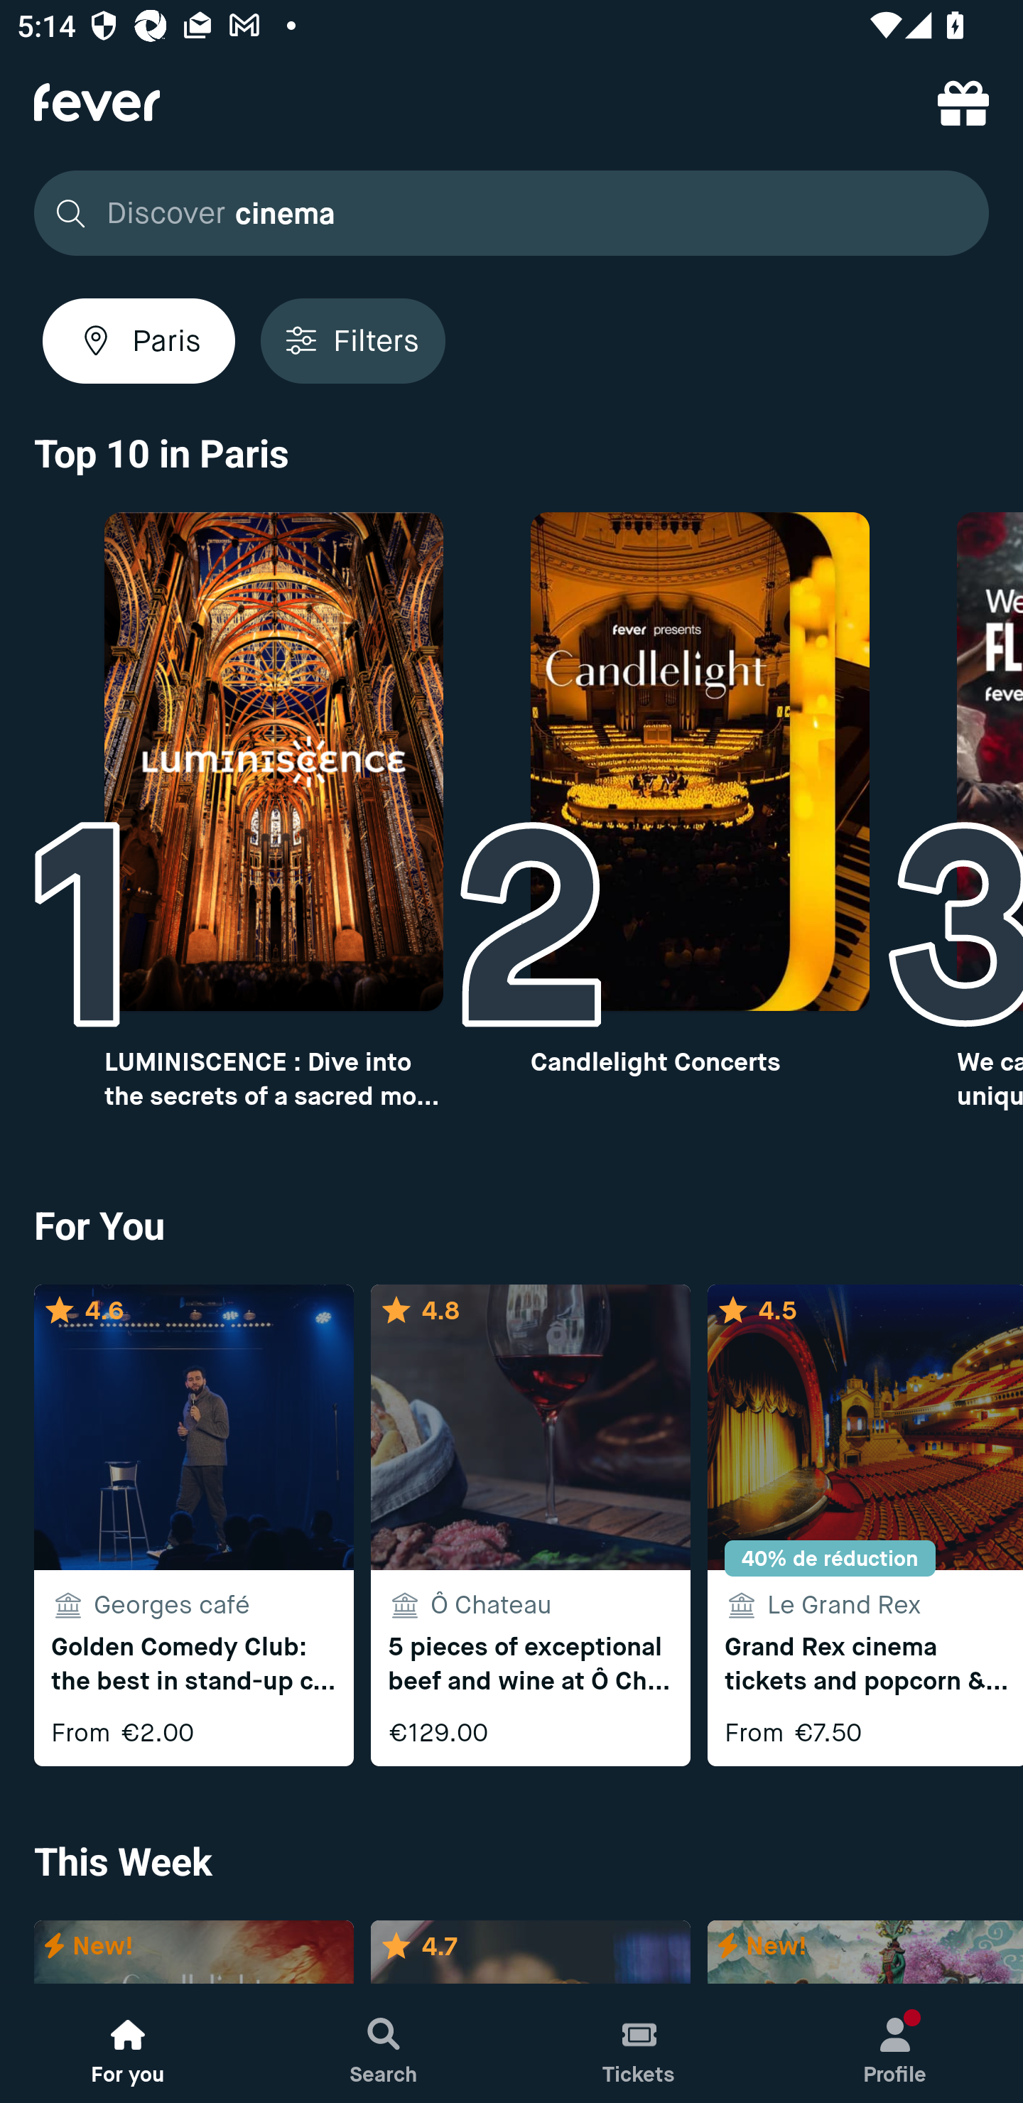 The image size is (1023, 2103). I want to click on Search, so click(384, 2043).